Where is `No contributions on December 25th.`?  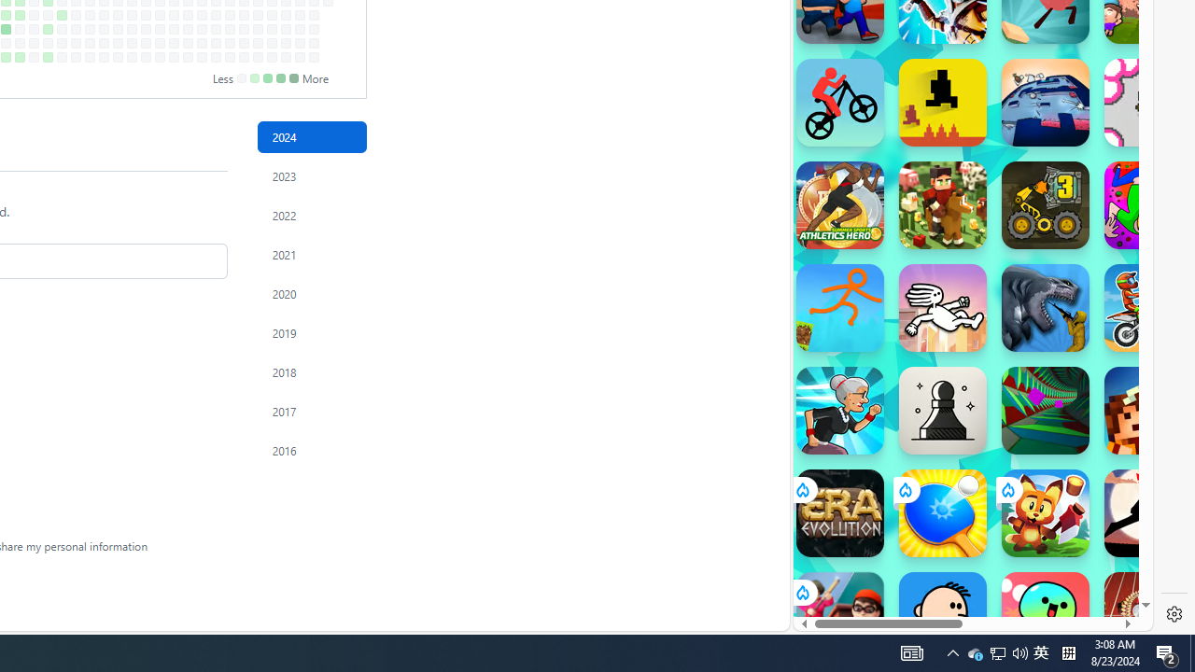 No contributions on December 25th. is located at coordinates (314, 15).